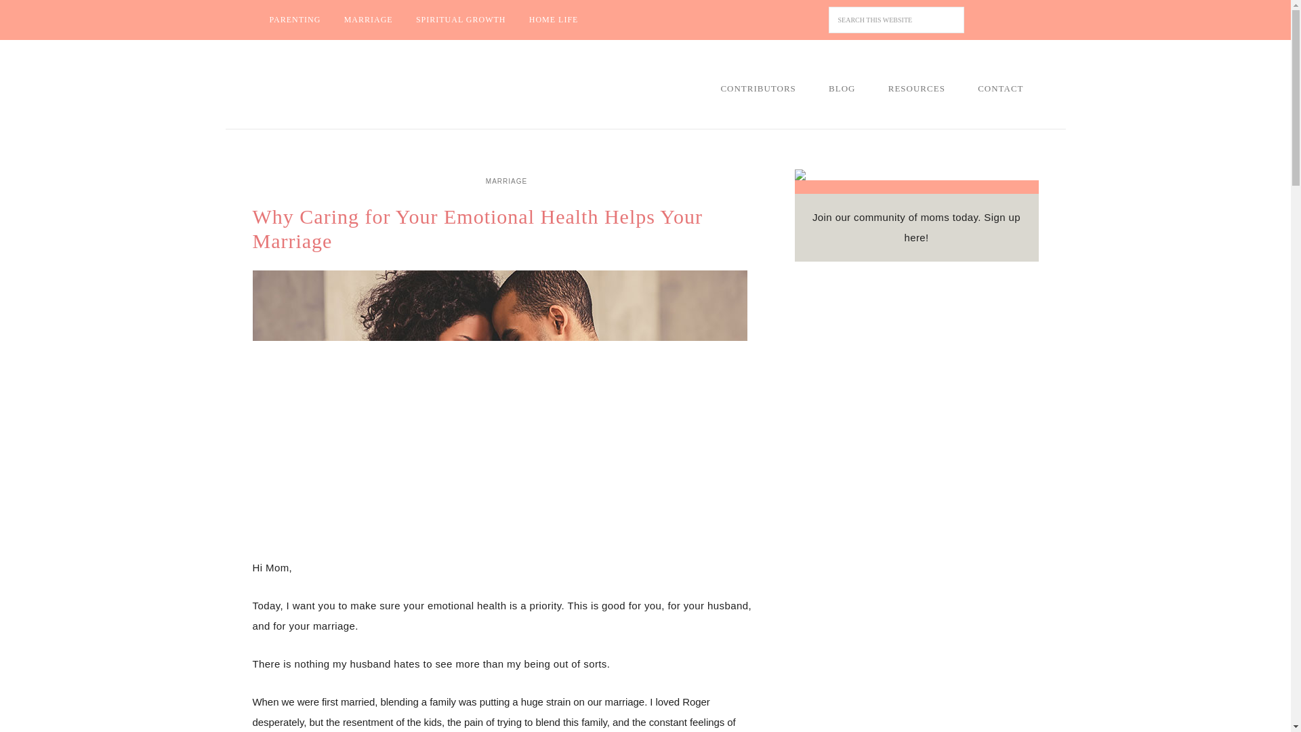 This screenshot has height=732, width=1301. I want to click on HOME LIFE, so click(554, 20).